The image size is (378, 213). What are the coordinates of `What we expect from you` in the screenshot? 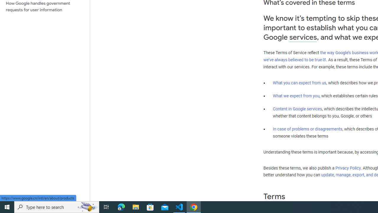 It's located at (296, 96).